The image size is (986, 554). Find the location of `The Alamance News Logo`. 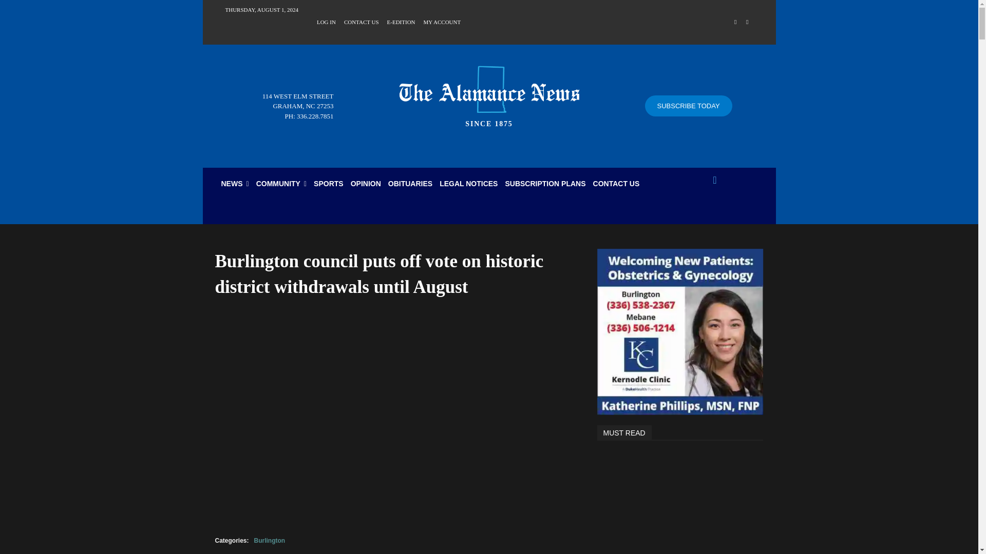

The Alamance News Logo is located at coordinates (489, 89).